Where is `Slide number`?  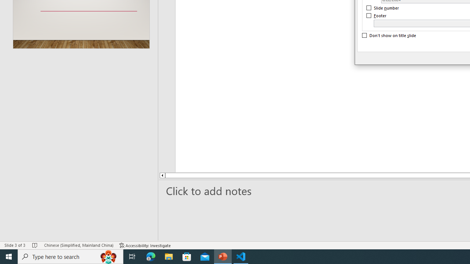
Slide number is located at coordinates (383, 8).